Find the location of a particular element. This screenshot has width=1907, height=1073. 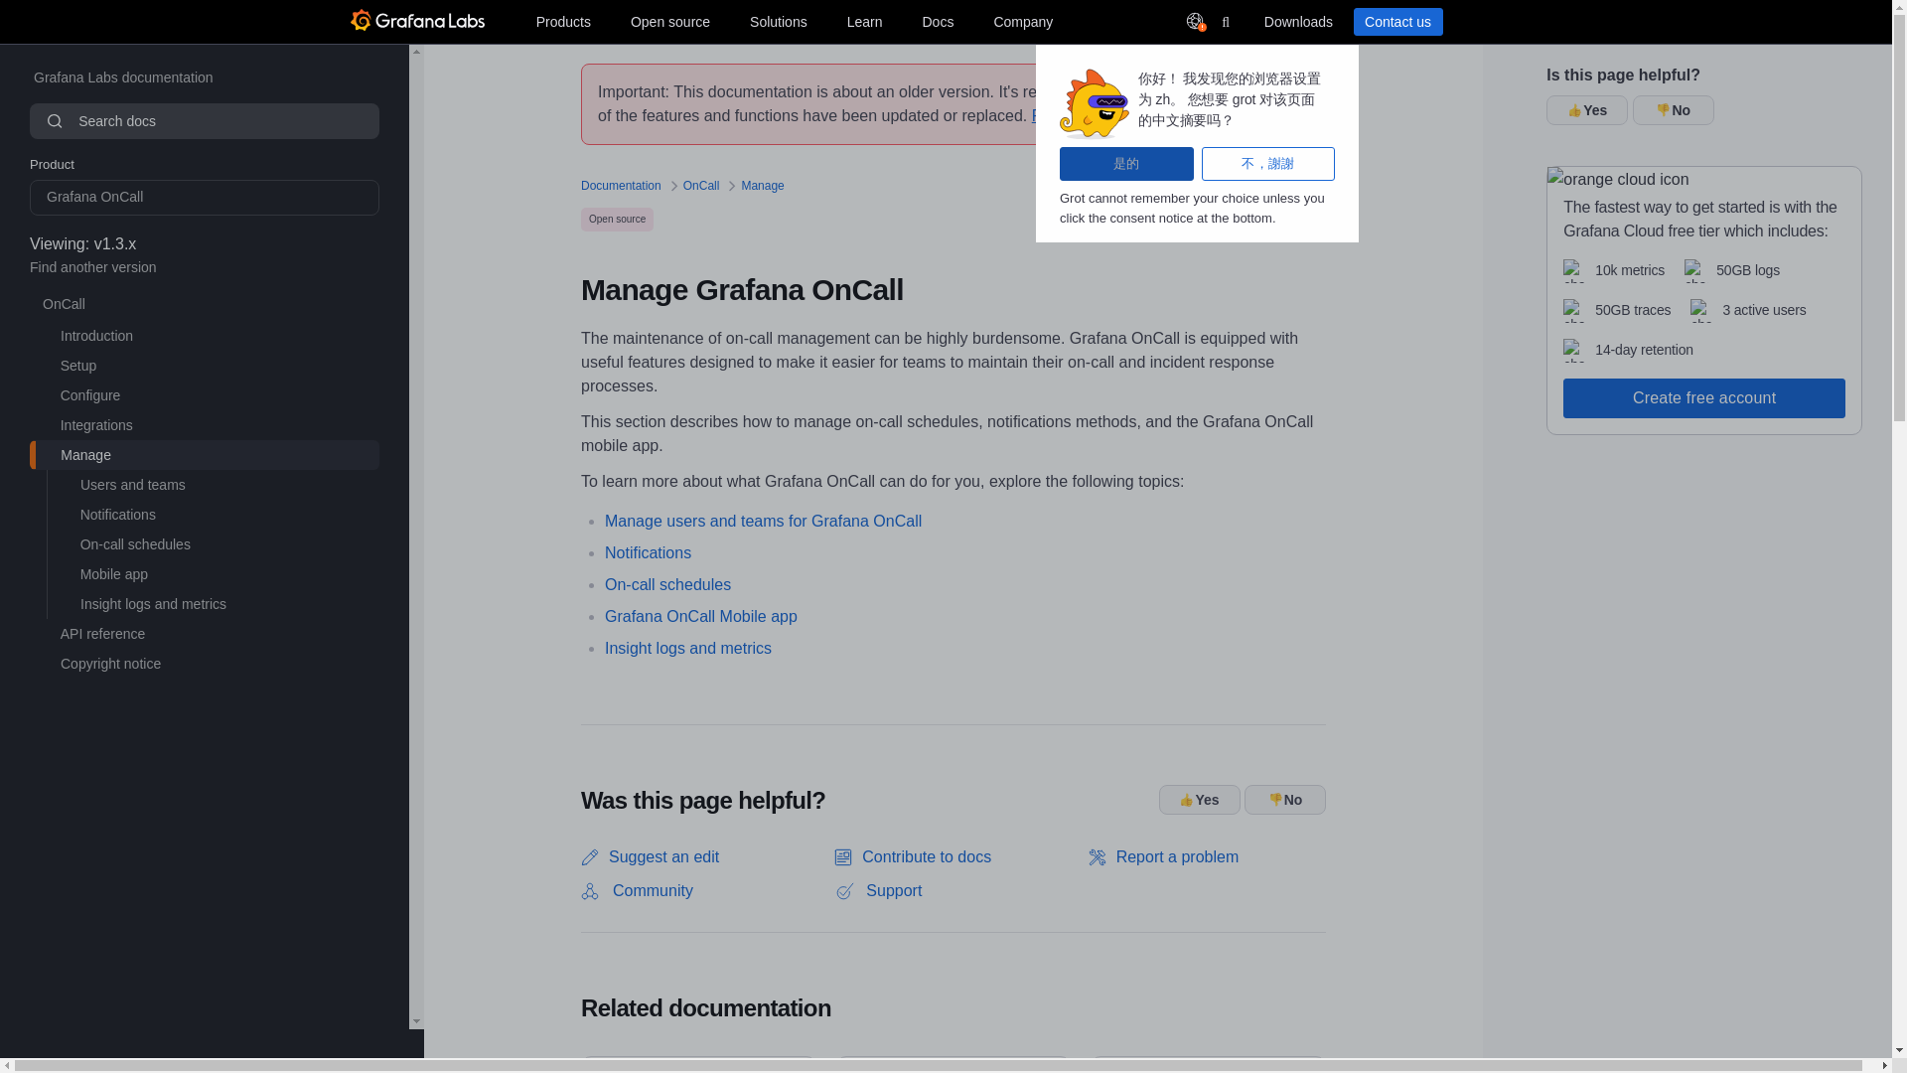

Docs is located at coordinates (937, 21).